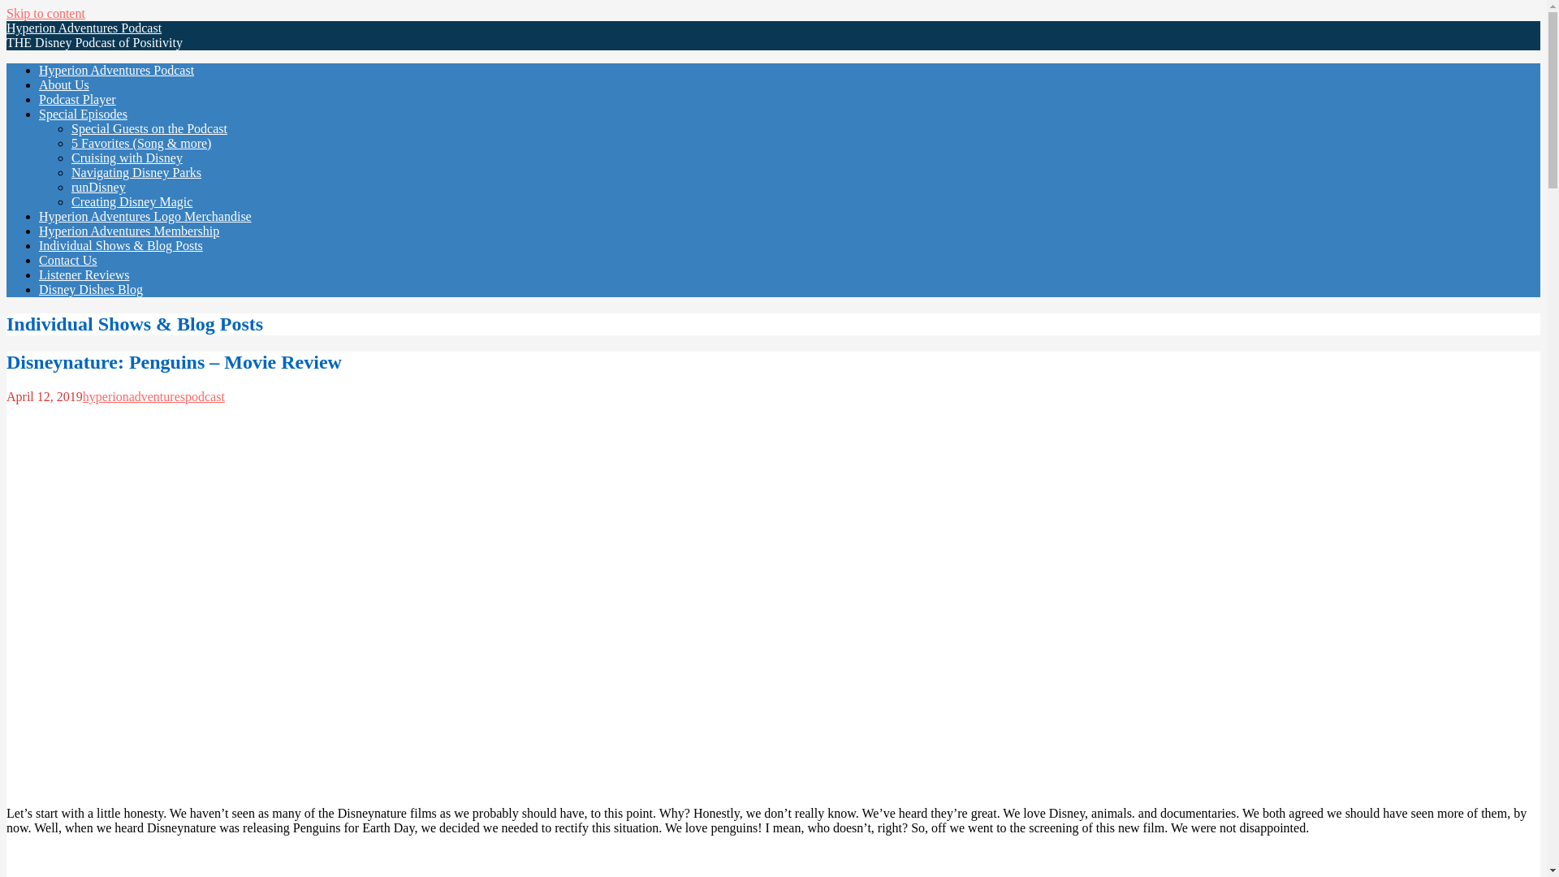 This screenshot has width=1559, height=877. I want to click on Podcast Player, so click(77, 99).